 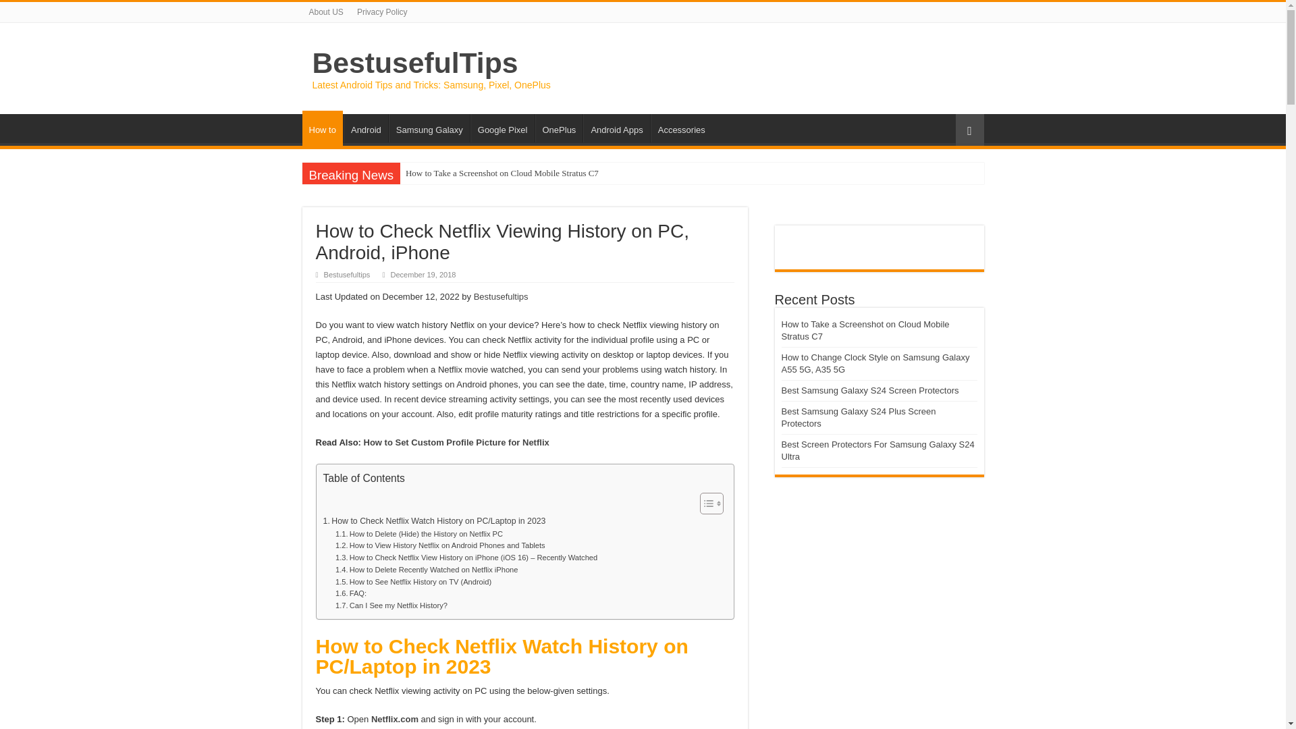 What do you see at coordinates (414, 62) in the screenshot?
I see `BestusefulTips` at bounding box center [414, 62].